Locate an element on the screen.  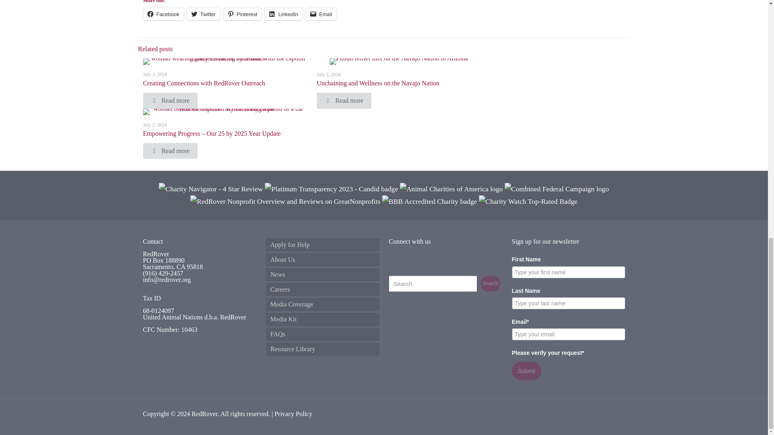
Animal Charities of America is located at coordinates (451, 189).